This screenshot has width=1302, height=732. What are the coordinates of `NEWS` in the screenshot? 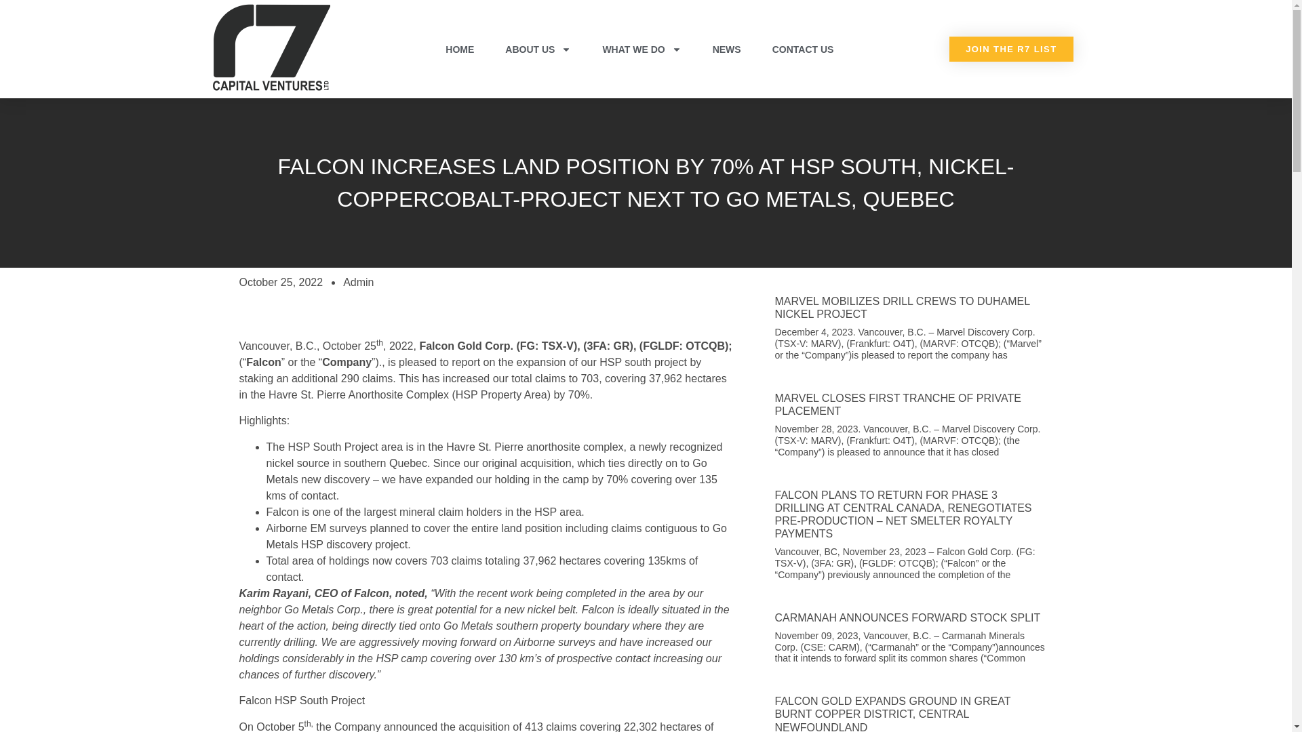 It's located at (727, 48).